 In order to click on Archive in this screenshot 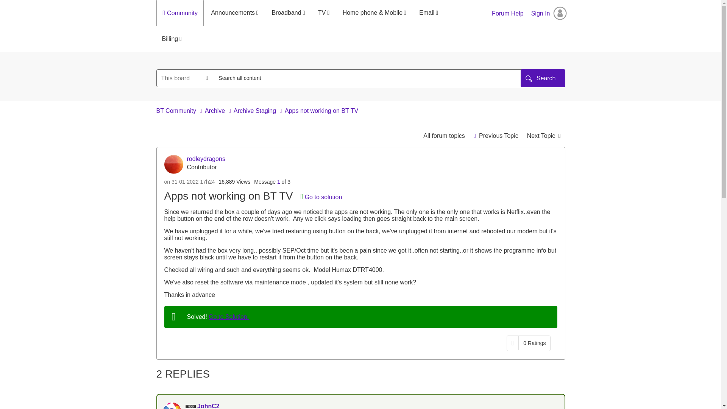, I will do `click(215, 111)`.